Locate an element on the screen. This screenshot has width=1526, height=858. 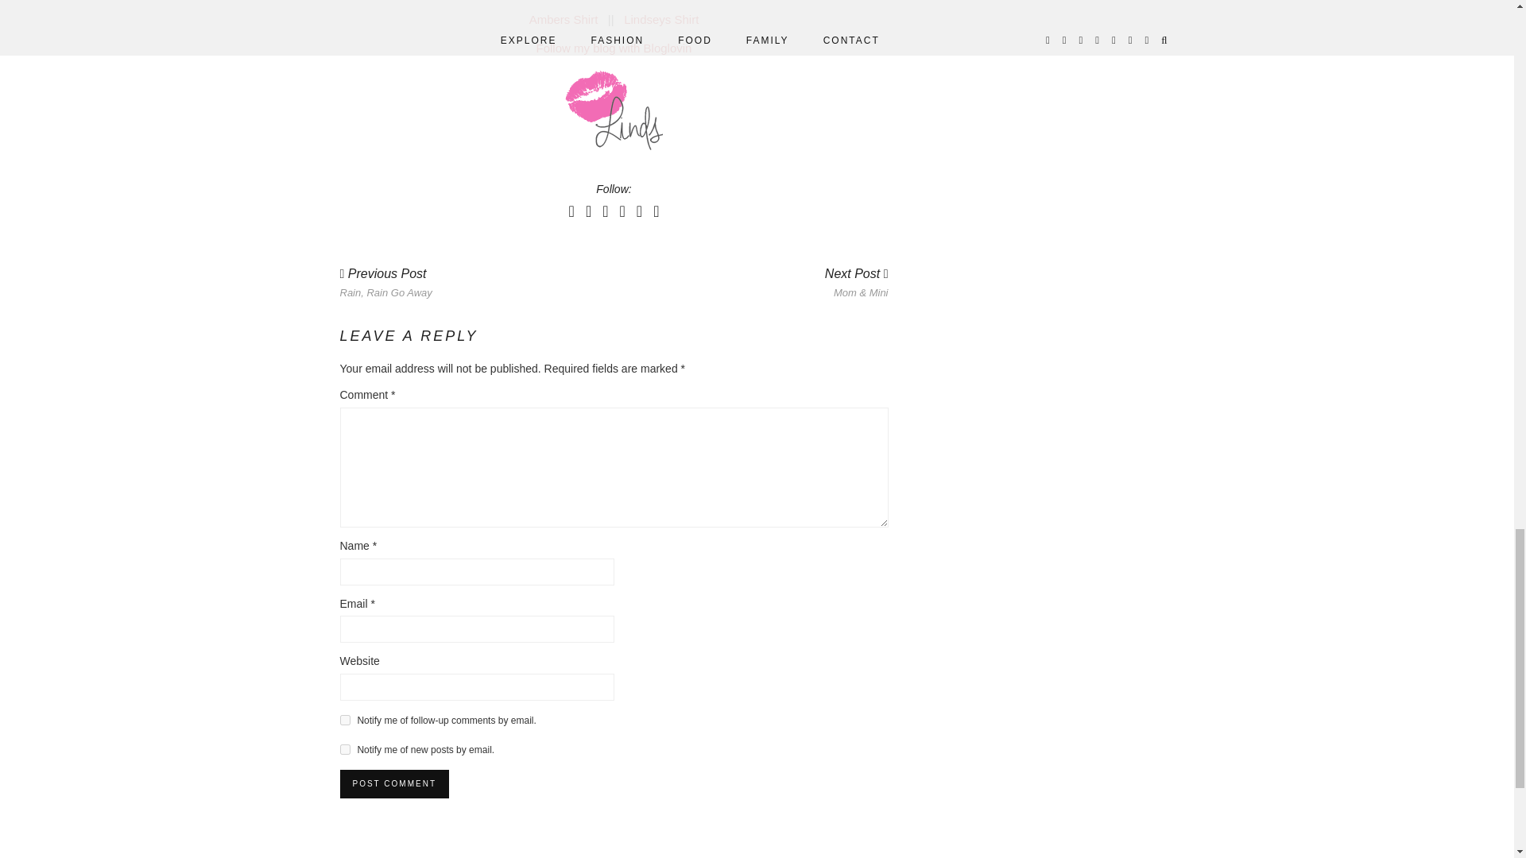
Post Comment is located at coordinates (394, 783).